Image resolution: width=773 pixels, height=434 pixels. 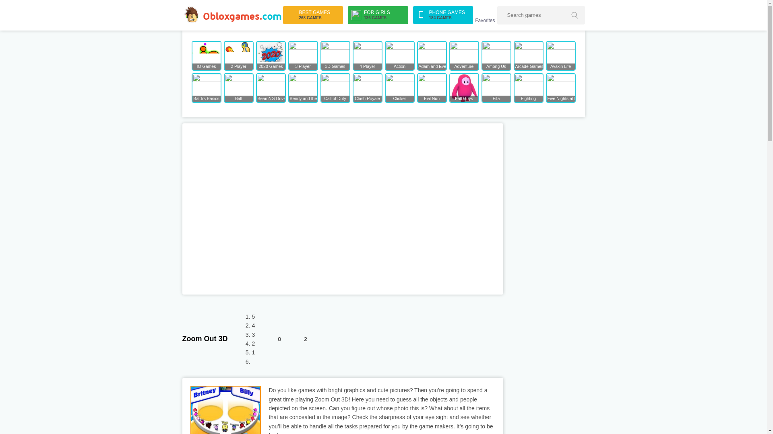 I want to click on Avakin Life, so click(x=303, y=55).